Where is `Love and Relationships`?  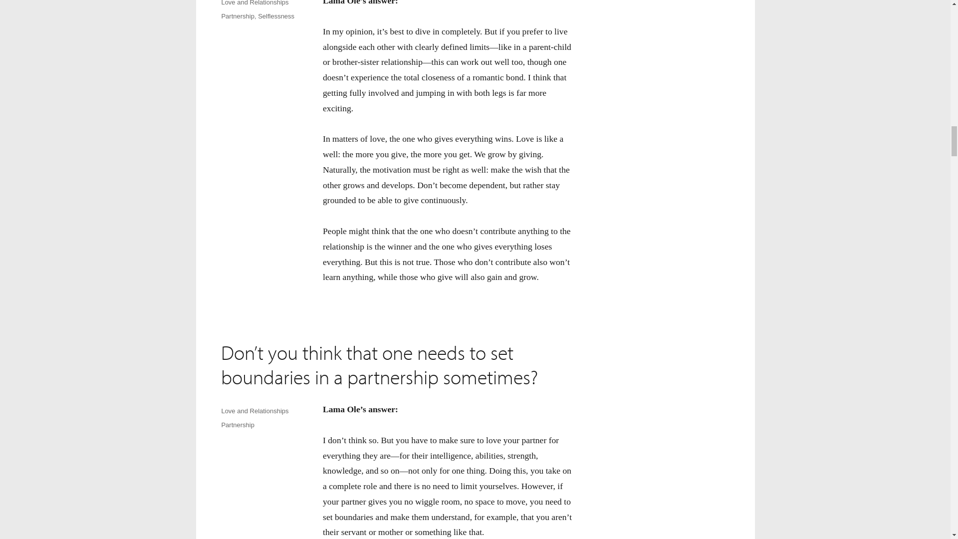
Love and Relationships is located at coordinates (254, 3).